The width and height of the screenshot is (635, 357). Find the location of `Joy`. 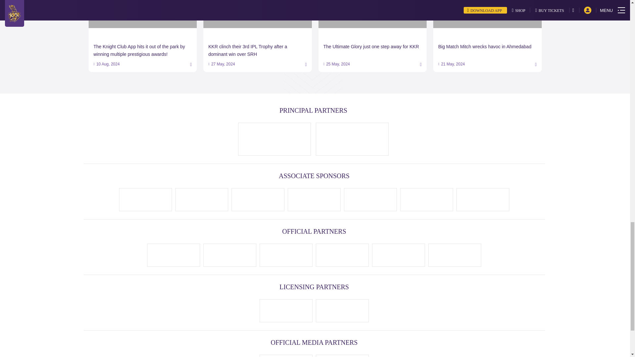

Joy is located at coordinates (258, 199).